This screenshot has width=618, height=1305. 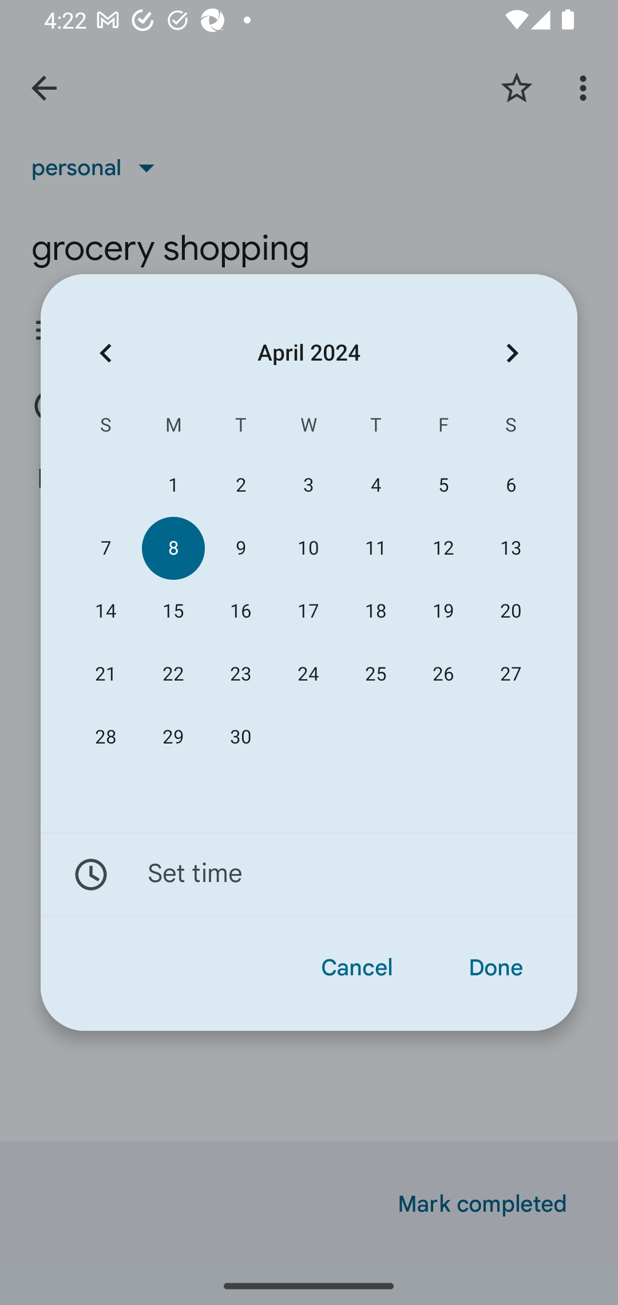 I want to click on 17 17 April 2024, so click(x=308, y=611).